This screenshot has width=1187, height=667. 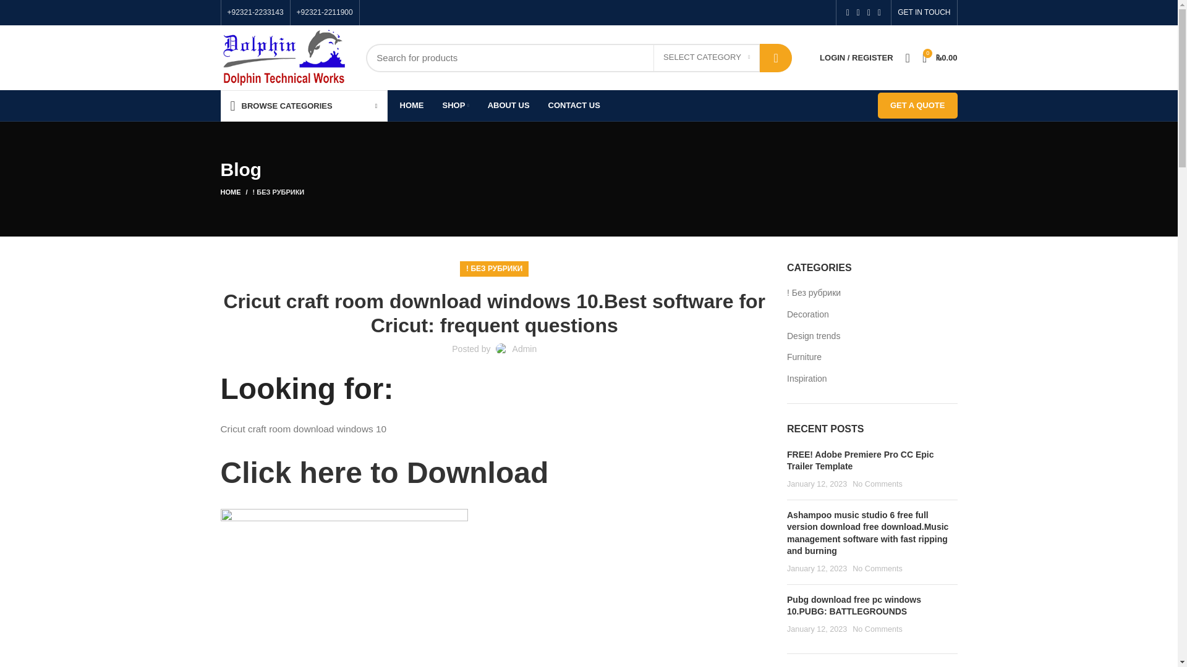 What do you see at coordinates (940, 58) in the screenshot?
I see `Shopping cart` at bounding box center [940, 58].